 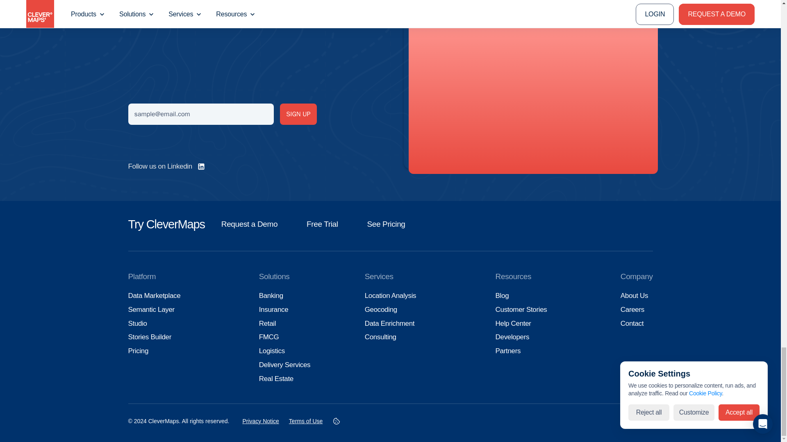 What do you see at coordinates (260, 421) in the screenshot?
I see `Privacy Notice` at bounding box center [260, 421].